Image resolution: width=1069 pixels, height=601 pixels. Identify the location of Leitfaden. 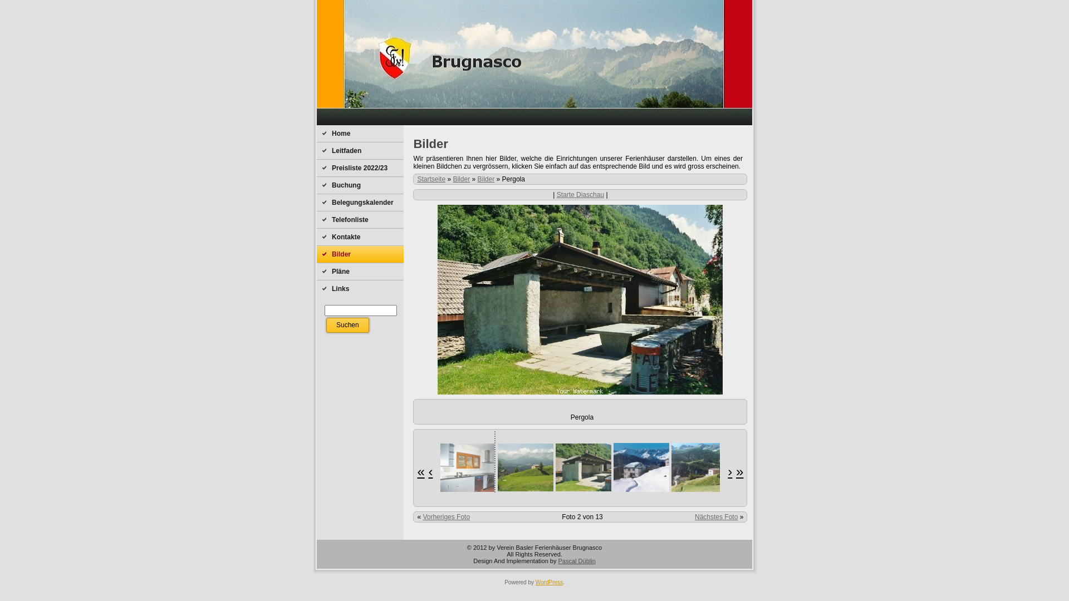
(360, 151).